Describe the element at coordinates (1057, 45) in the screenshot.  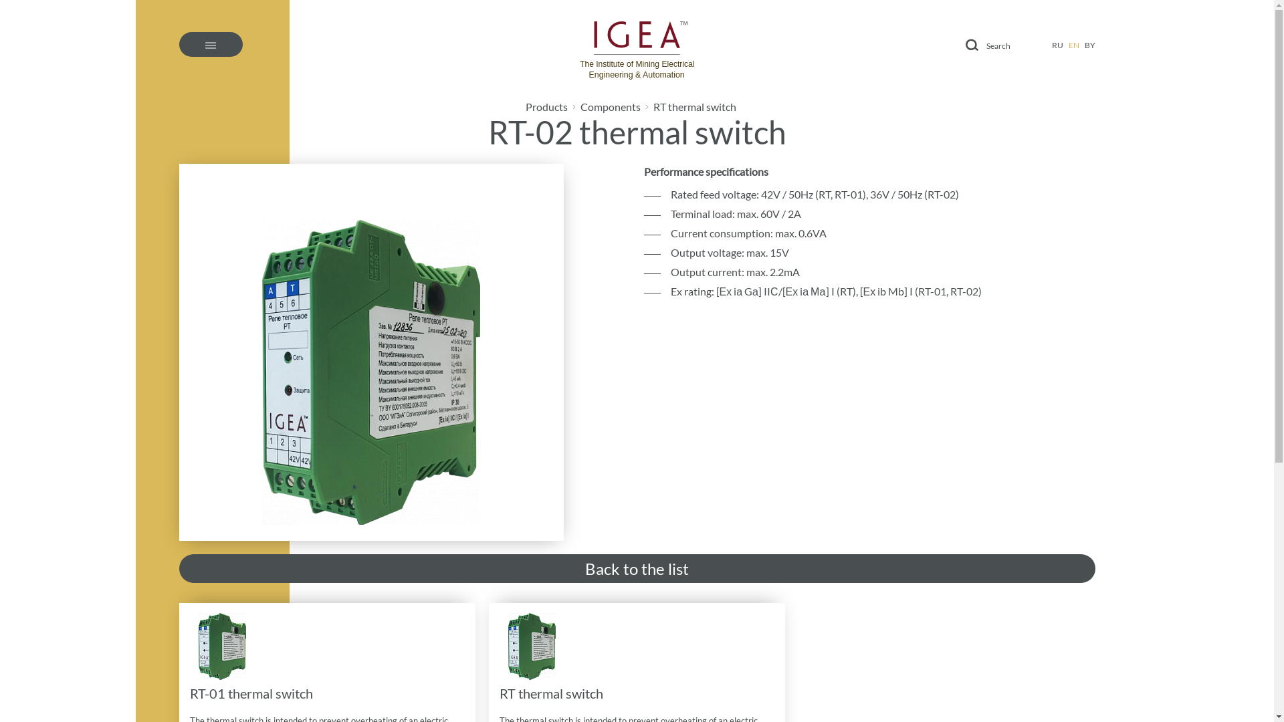
I see `RU` at that location.